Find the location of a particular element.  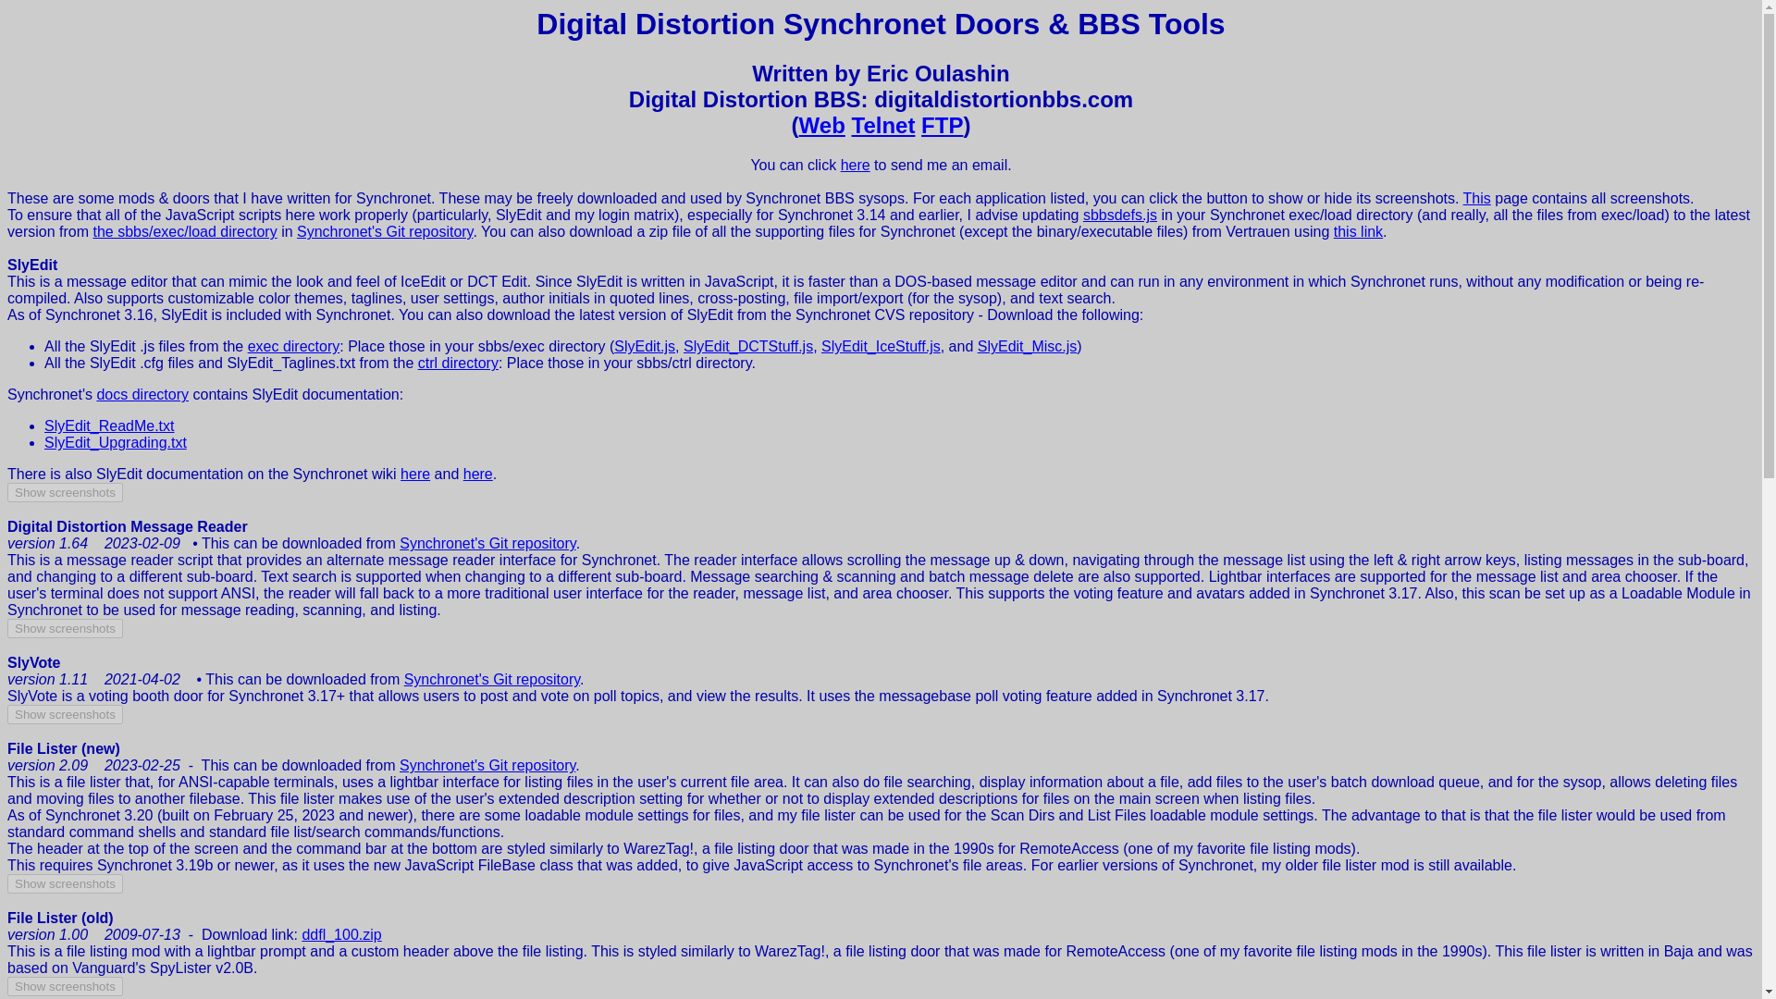

Web is located at coordinates (821, 126).